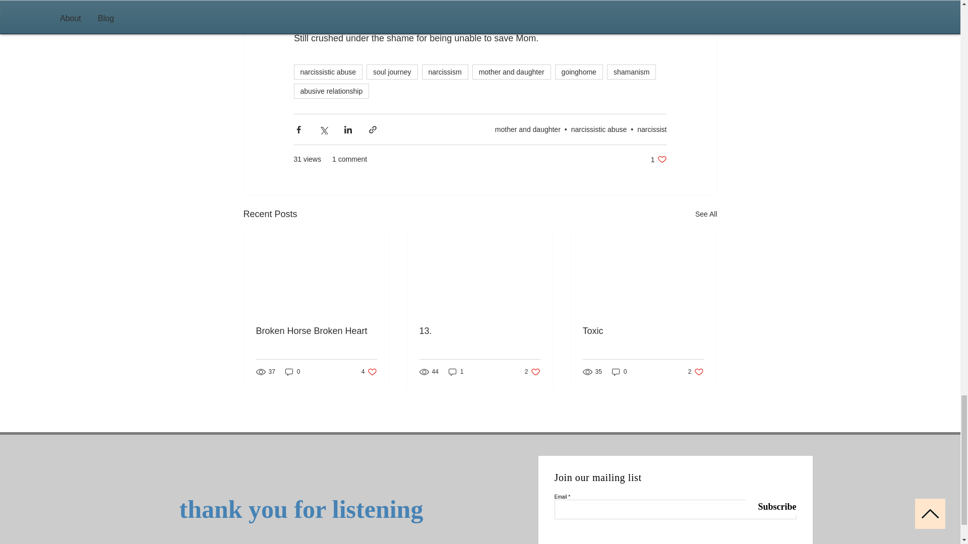  I want to click on 13., so click(511, 72).